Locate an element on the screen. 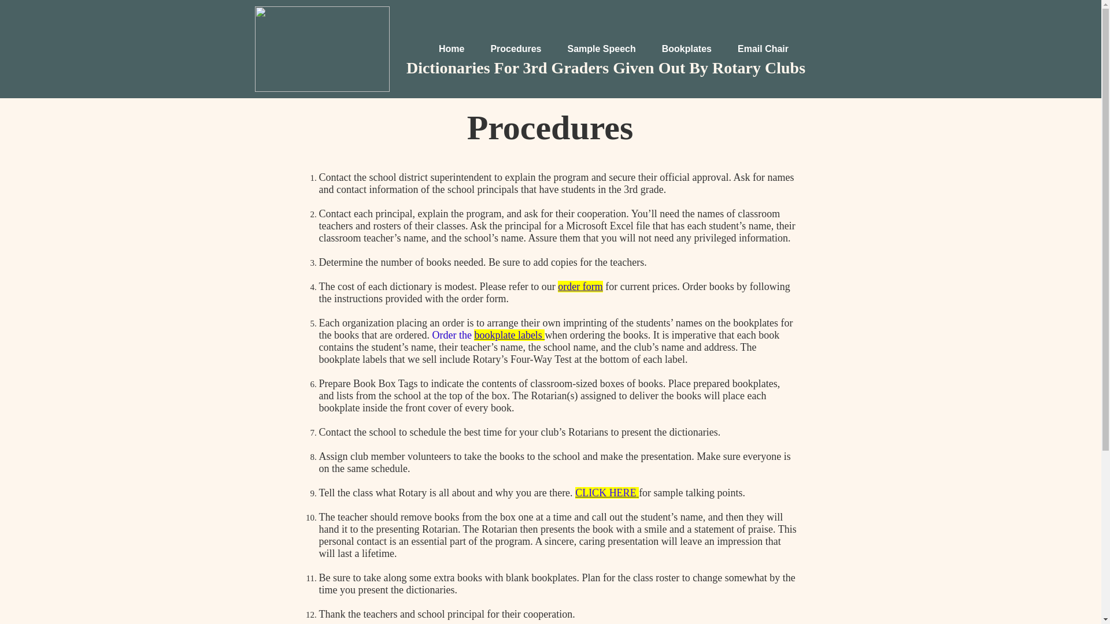 This screenshot has width=1110, height=624. Email Chair is located at coordinates (763, 49).